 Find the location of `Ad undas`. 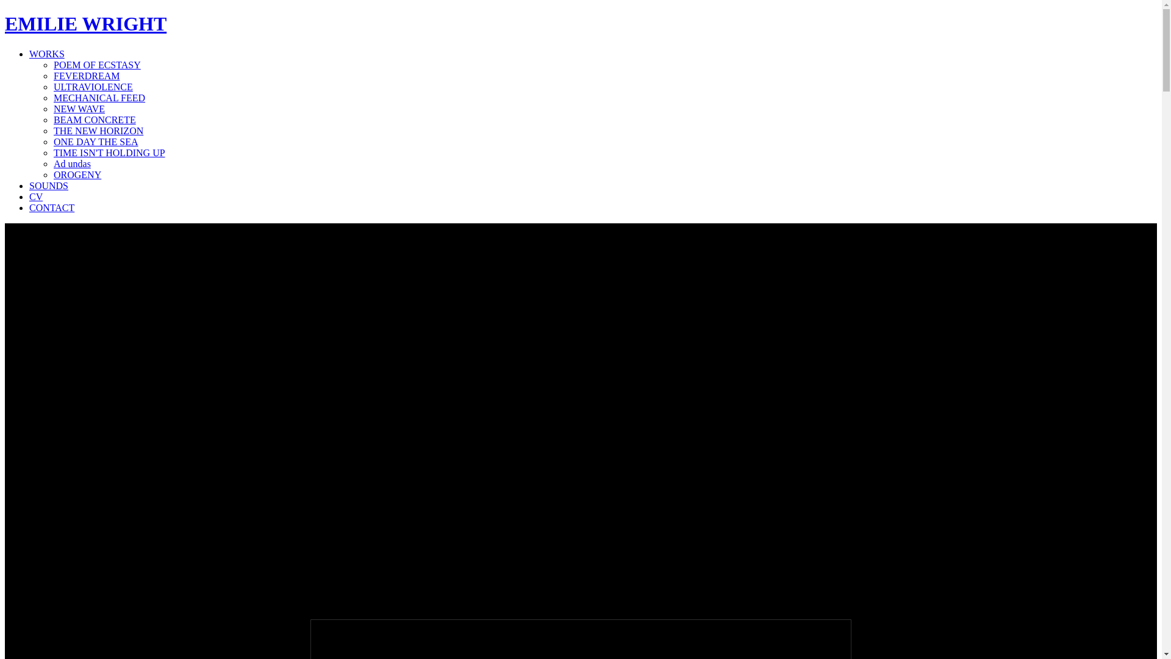

Ad undas is located at coordinates (72, 164).